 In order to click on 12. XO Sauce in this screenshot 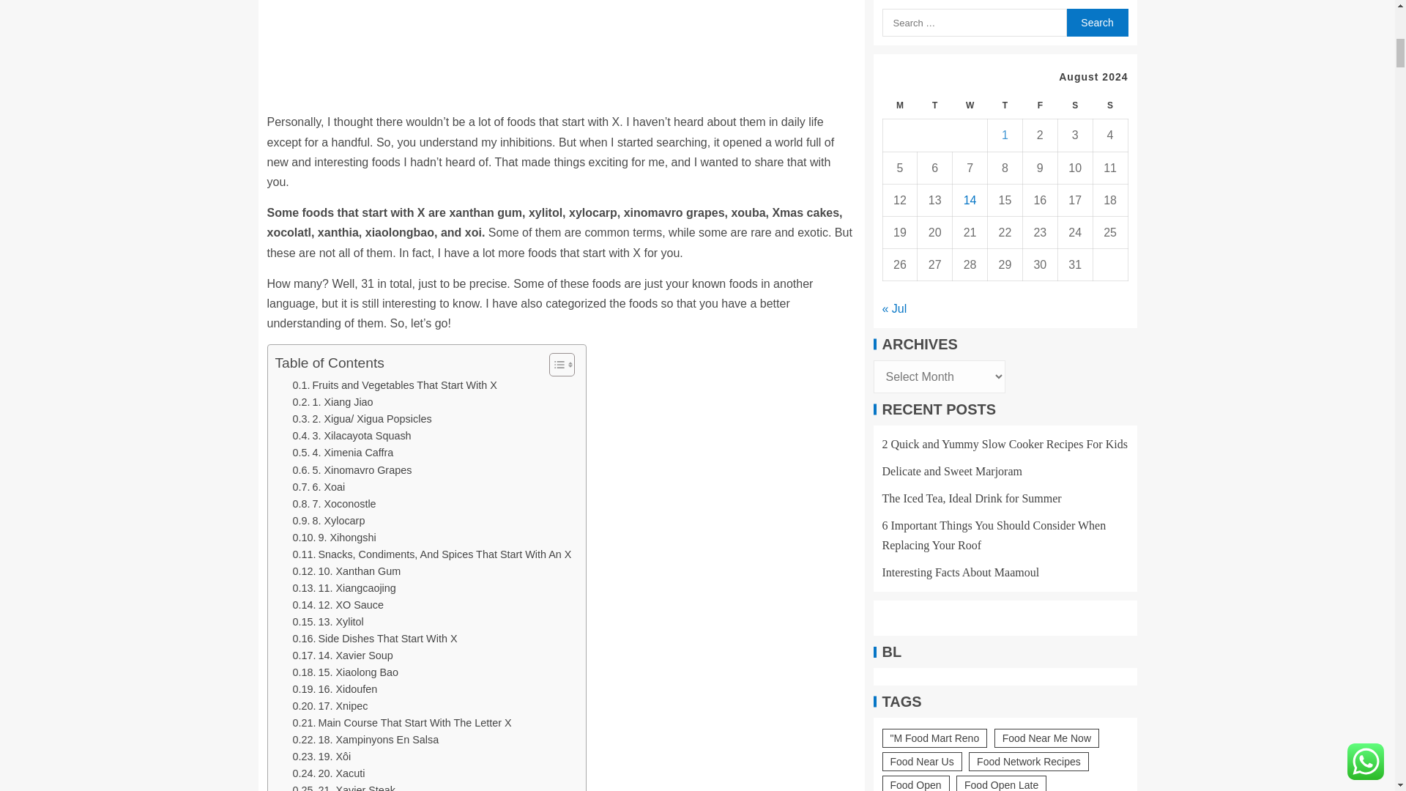, I will do `click(338, 605)`.